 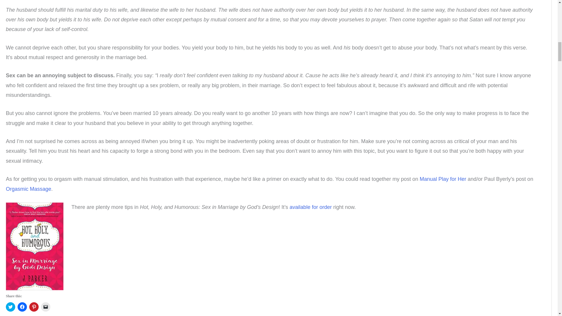 I want to click on Click to share on Facebook, so click(x=22, y=307).